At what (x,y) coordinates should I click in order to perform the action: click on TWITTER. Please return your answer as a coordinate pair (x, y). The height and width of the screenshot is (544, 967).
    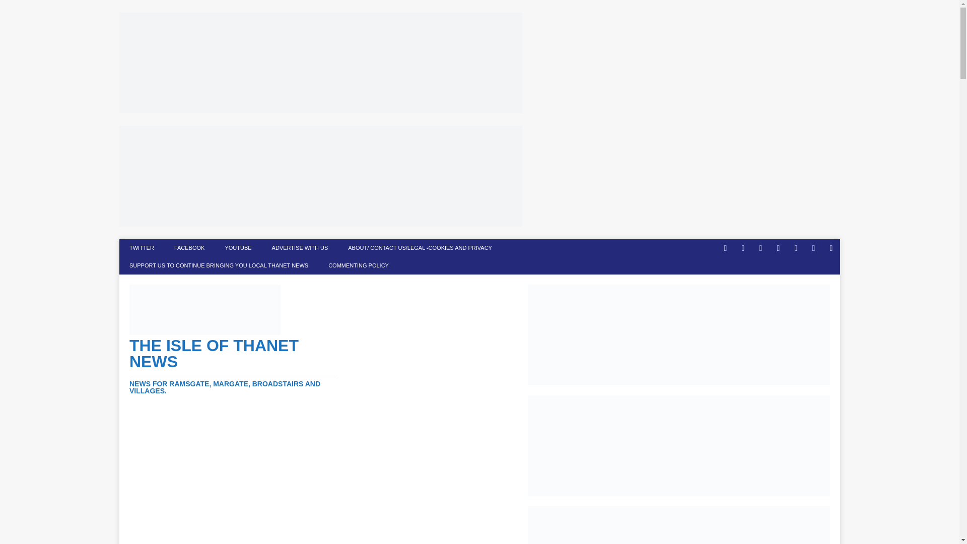
    Looking at the image, I should click on (142, 248).